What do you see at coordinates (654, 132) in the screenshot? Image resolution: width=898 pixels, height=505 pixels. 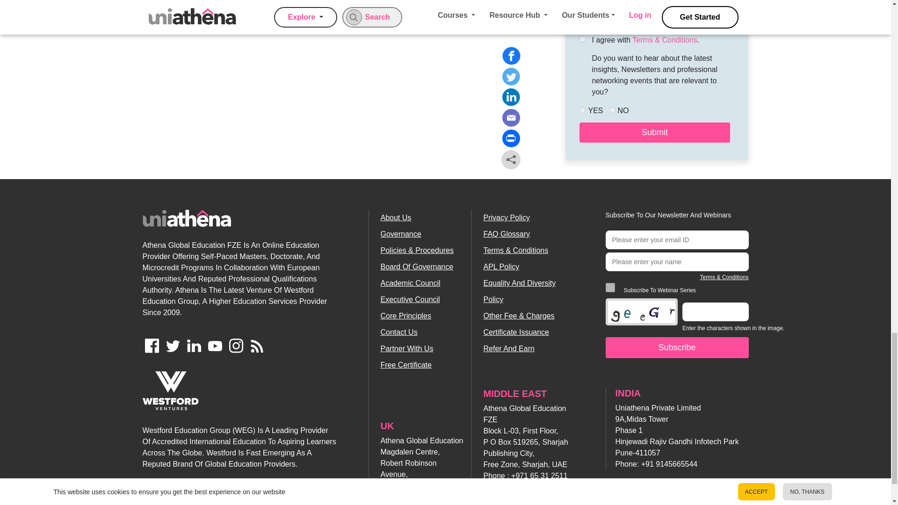 I see `Submit` at bounding box center [654, 132].